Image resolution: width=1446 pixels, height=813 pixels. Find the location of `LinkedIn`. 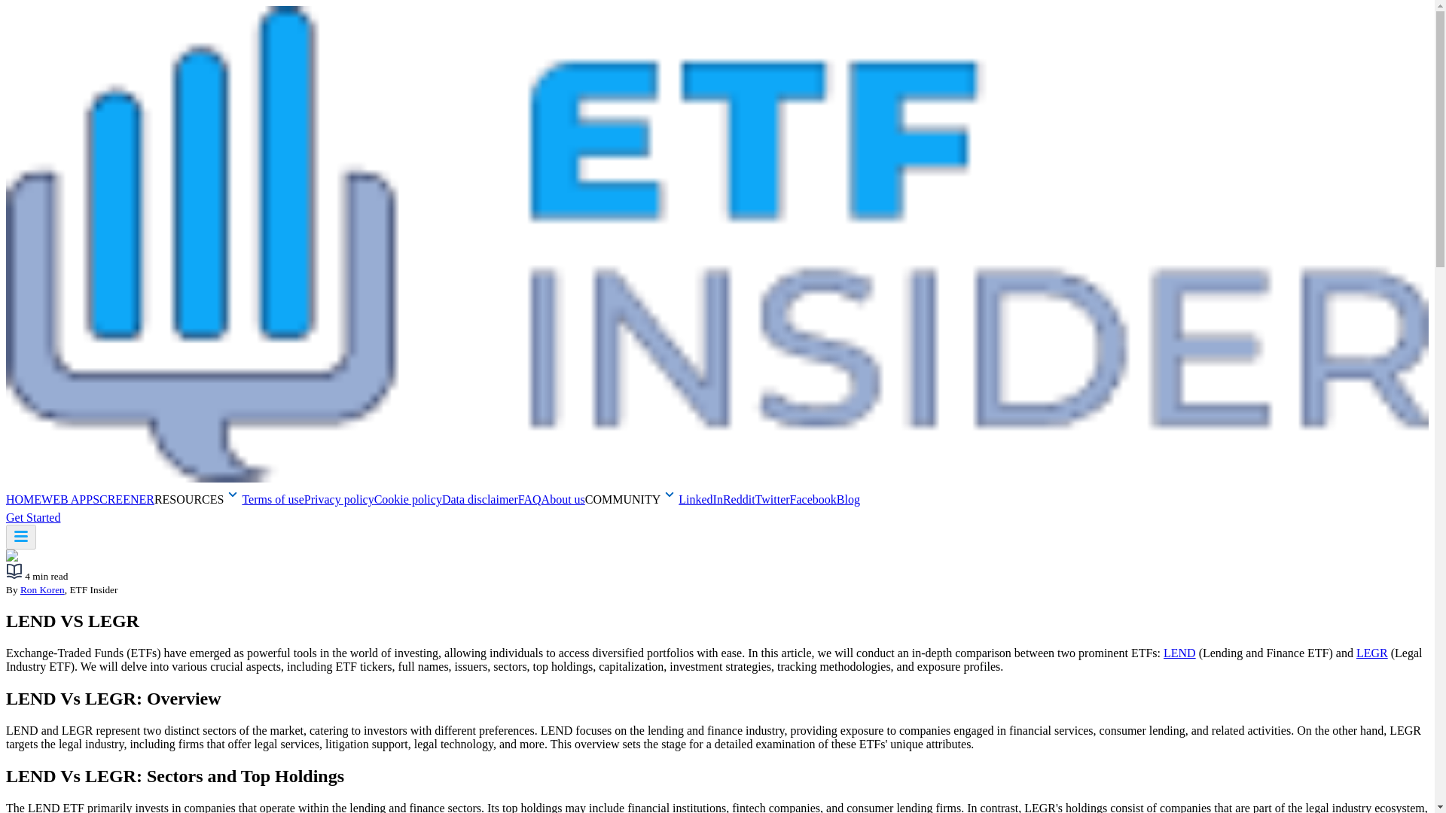

LinkedIn is located at coordinates (700, 498).